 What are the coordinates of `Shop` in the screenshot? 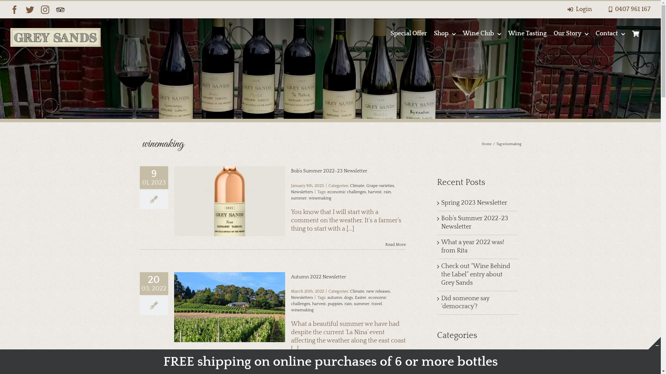 It's located at (445, 37).